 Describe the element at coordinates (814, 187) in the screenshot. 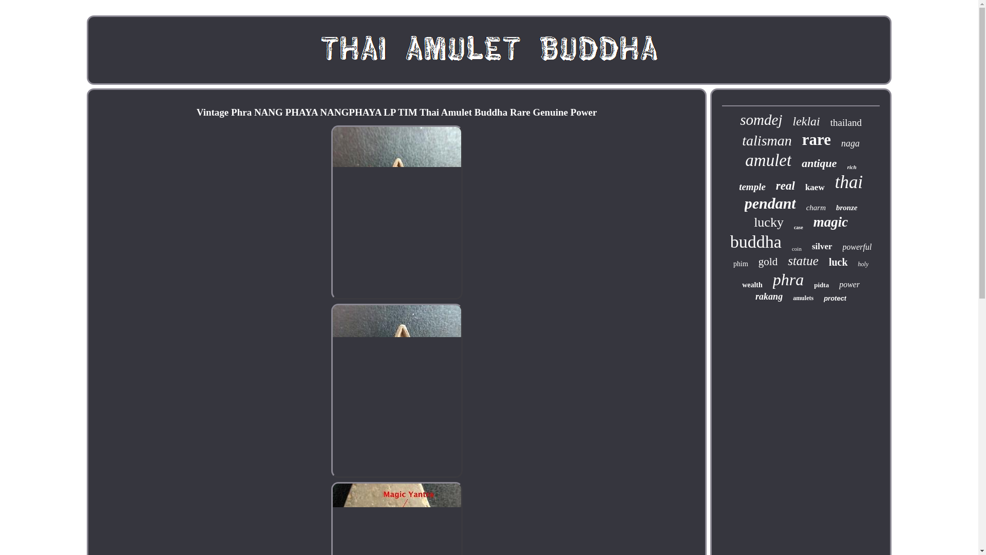

I see `kaew` at that location.